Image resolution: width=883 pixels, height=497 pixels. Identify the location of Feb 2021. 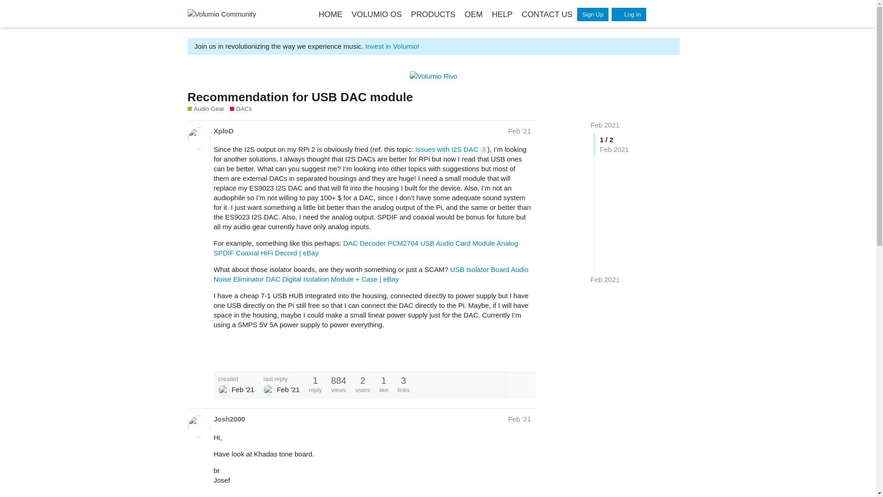
(605, 125).